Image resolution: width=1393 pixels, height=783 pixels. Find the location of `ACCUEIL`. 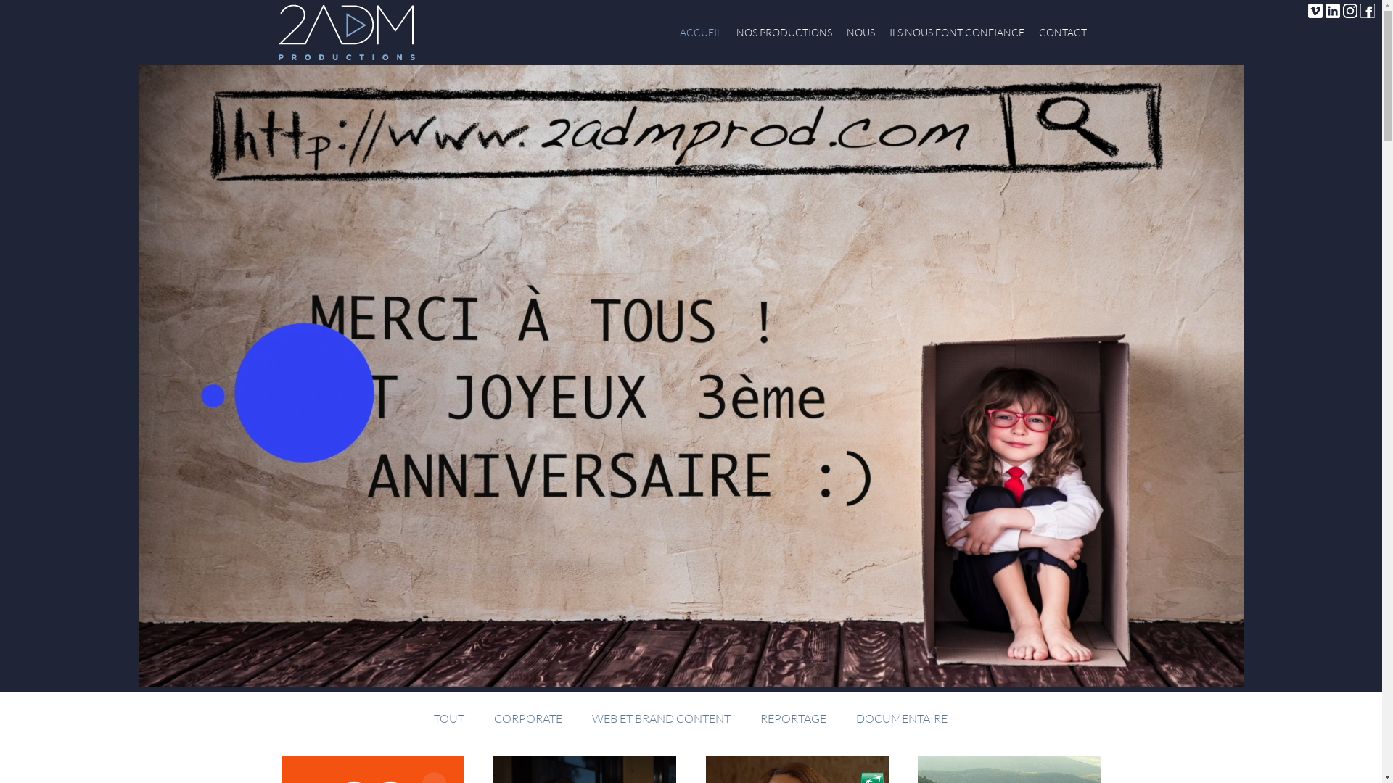

ACCUEIL is located at coordinates (700, 33).